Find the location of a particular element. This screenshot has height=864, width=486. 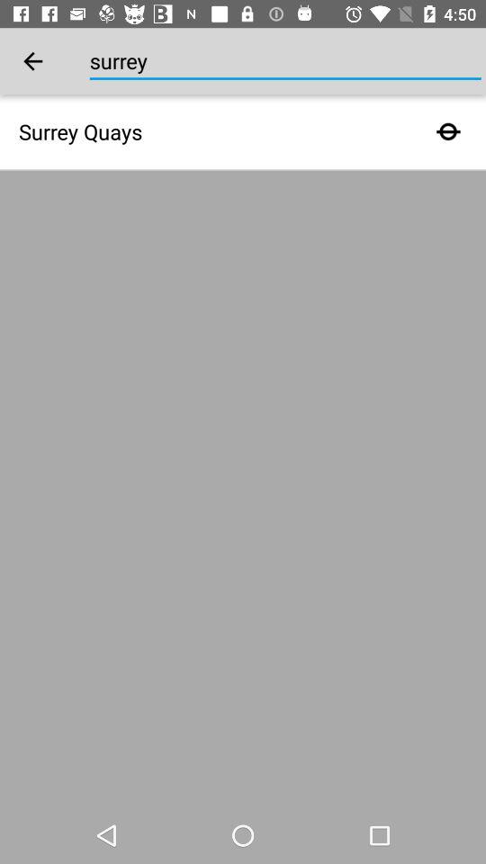

turn off the item next to the surrey icon is located at coordinates (32, 61).